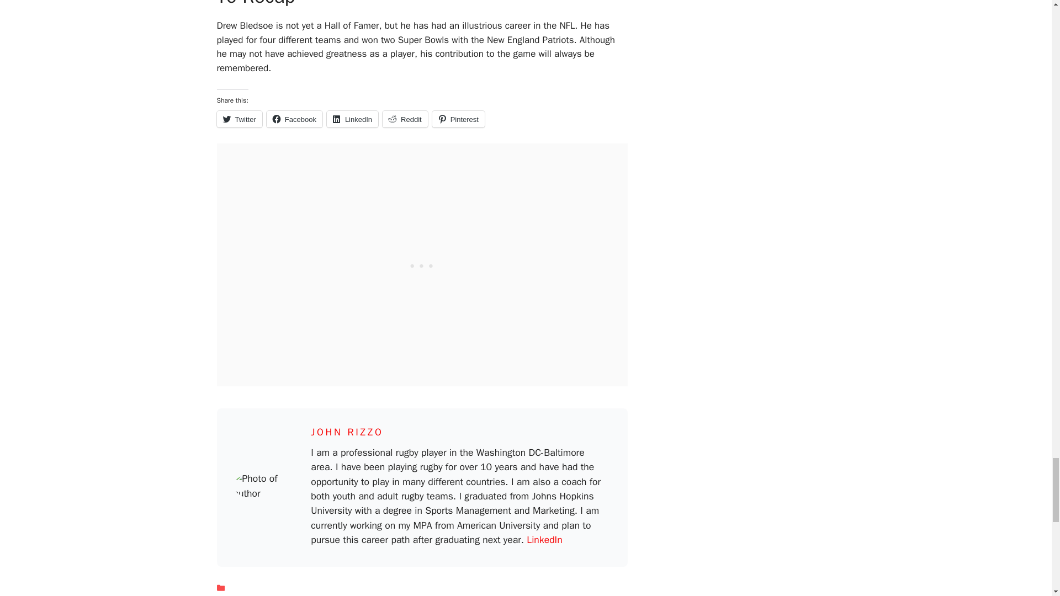  What do you see at coordinates (294, 119) in the screenshot?
I see `Facebook` at bounding box center [294, 119].